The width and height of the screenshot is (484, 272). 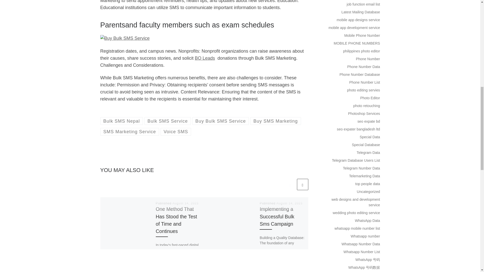 What do you see at coordinates (221, 121) in the screenshot?
I see `View all posts in Buy Bulk SMS Service` at bounding box center [221, 121].